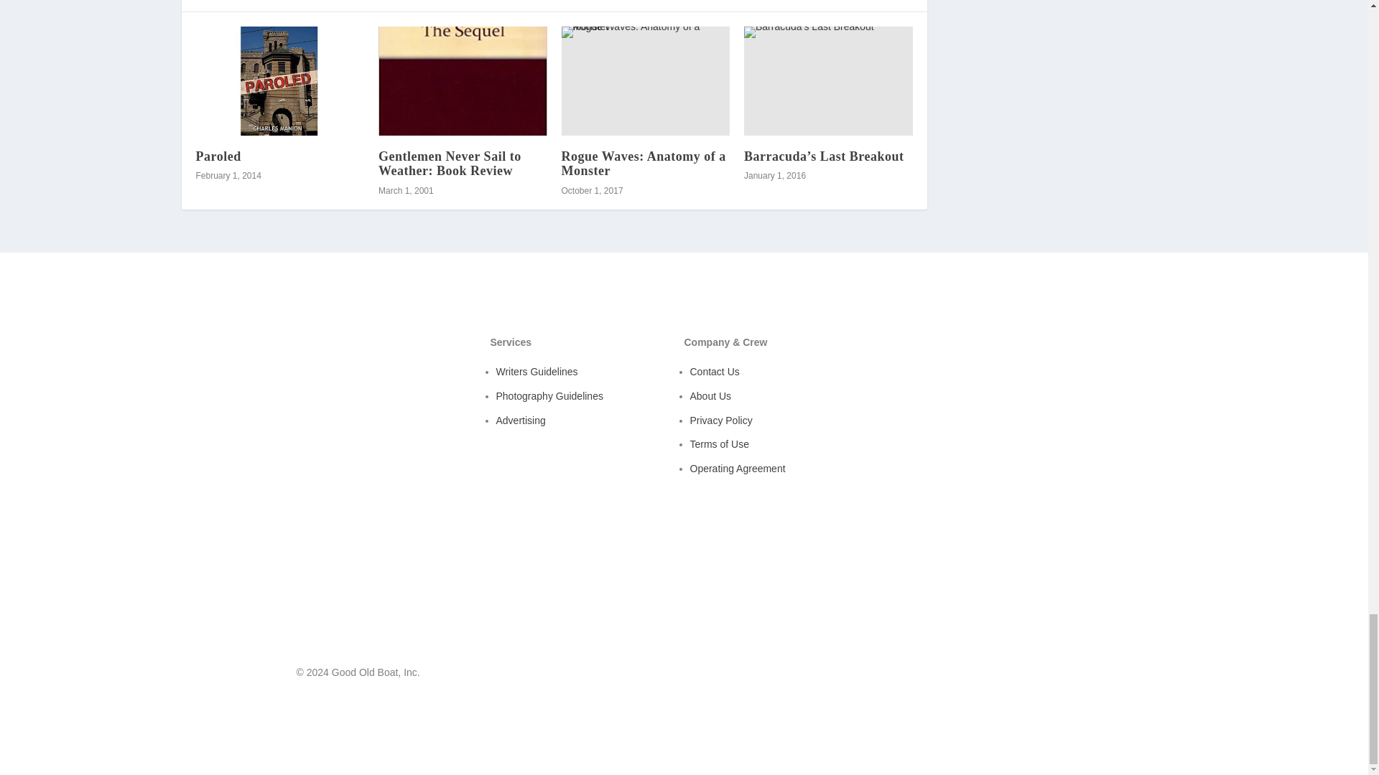  Describe the element at coordinates (1031, 675) in the screenshot. I see `Follow on Facebook` at that location.